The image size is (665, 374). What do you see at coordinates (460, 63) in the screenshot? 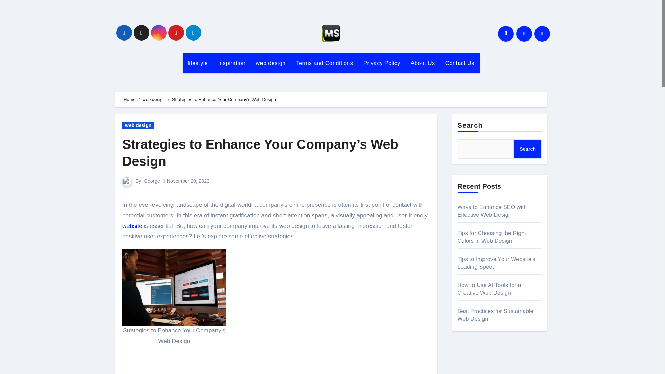
I see `Contact Us` at bounding box center [460, 63].